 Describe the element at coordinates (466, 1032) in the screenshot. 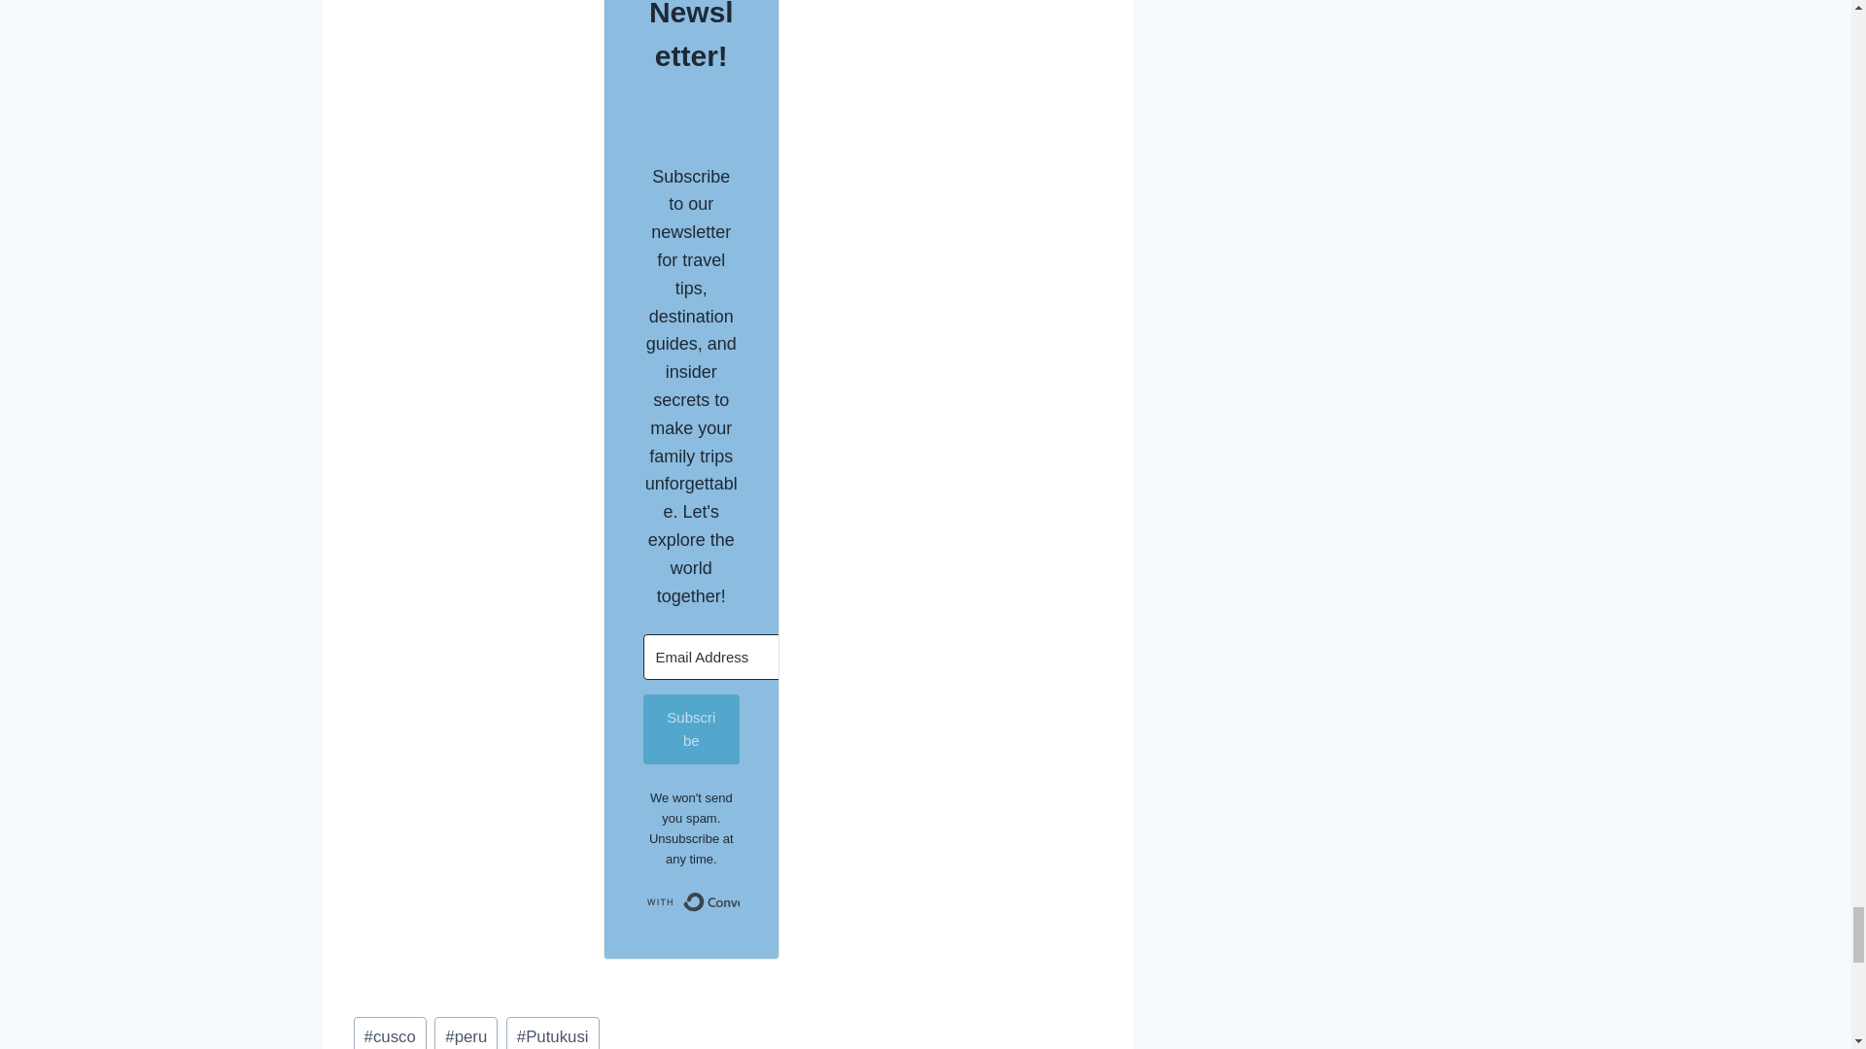

I see `peru` at that location.